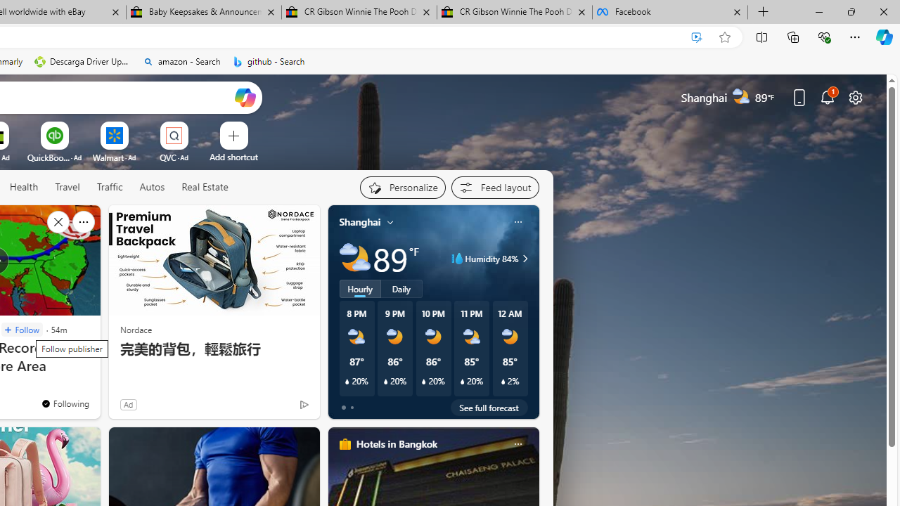 Image resolution: width=900 pixels, height=506 pixels. Describe the element at coordinates (152, 188) in the screenshot. I see `Autos` at that location.